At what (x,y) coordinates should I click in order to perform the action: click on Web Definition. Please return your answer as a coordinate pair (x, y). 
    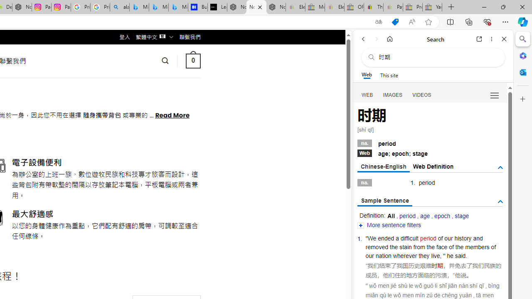
    Looking at the image, I should click on (433, 166).